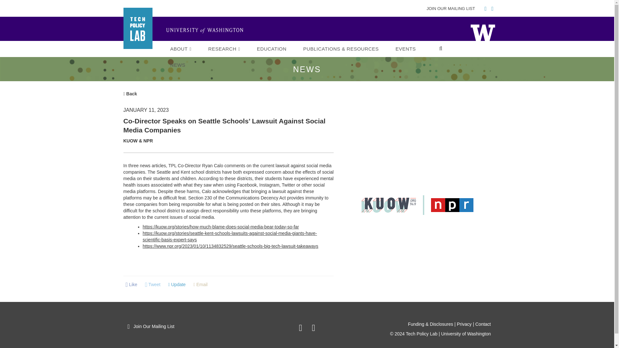 The width and height of the screenshot is (619, 348). I want to click on Home, so click(482, 32).